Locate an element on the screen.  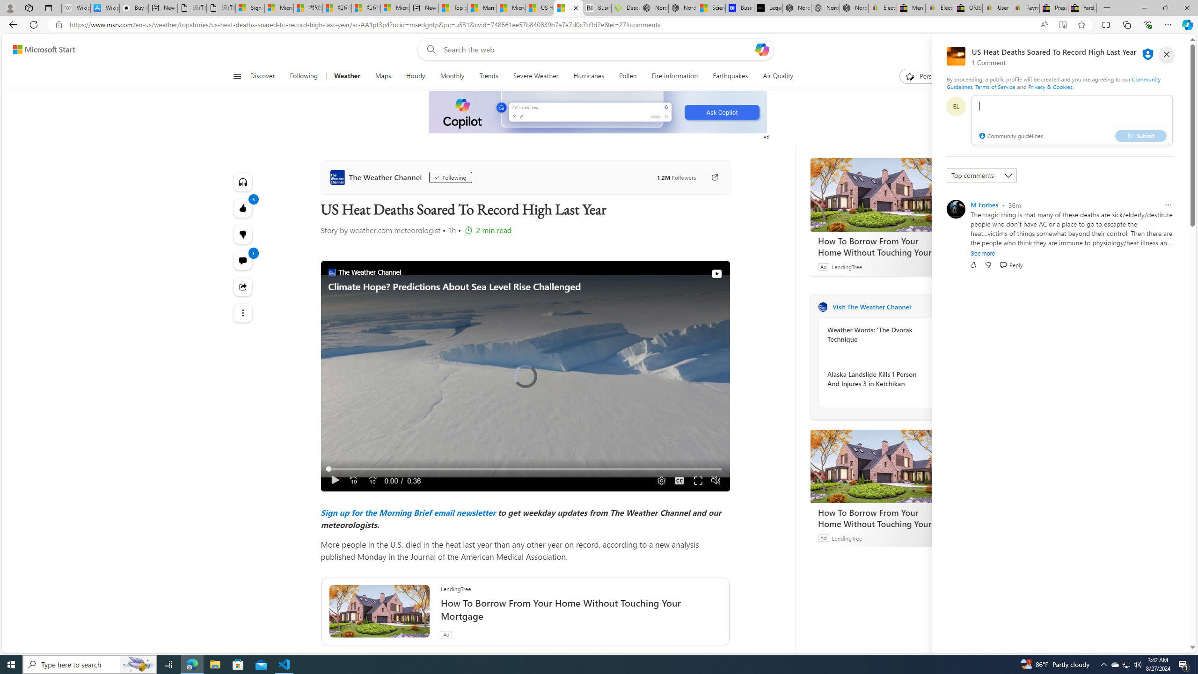
US Heat Deaths Soared To Record High Last Year is located at coordinates (568, 8).